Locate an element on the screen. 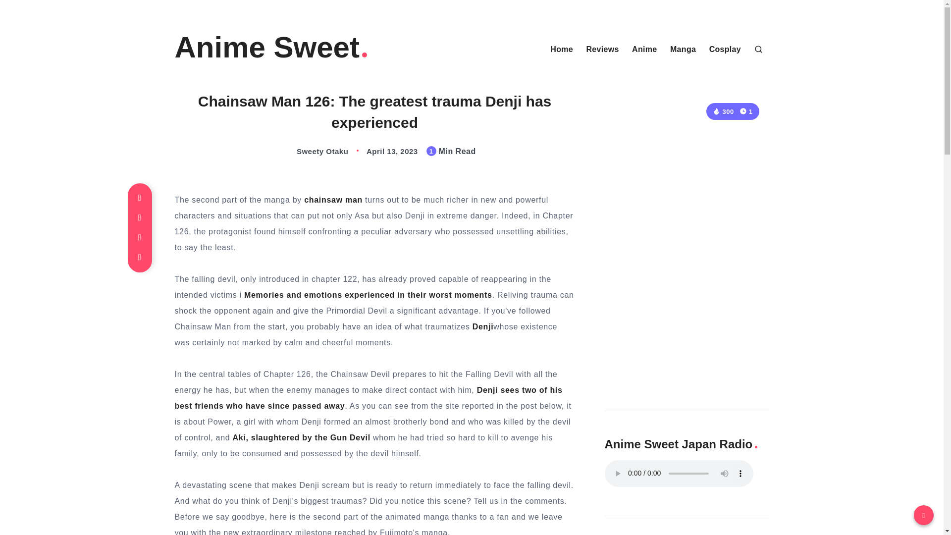 Image resolution: width=951 pixels, height=535 pixels. 1 Min Read is located at coordinates (746, 111).